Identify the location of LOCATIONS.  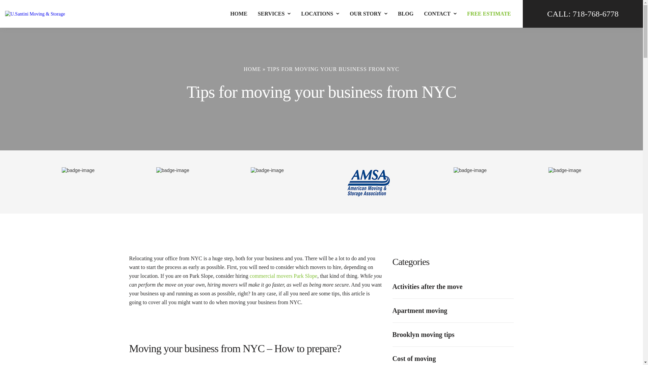
(317, 14).